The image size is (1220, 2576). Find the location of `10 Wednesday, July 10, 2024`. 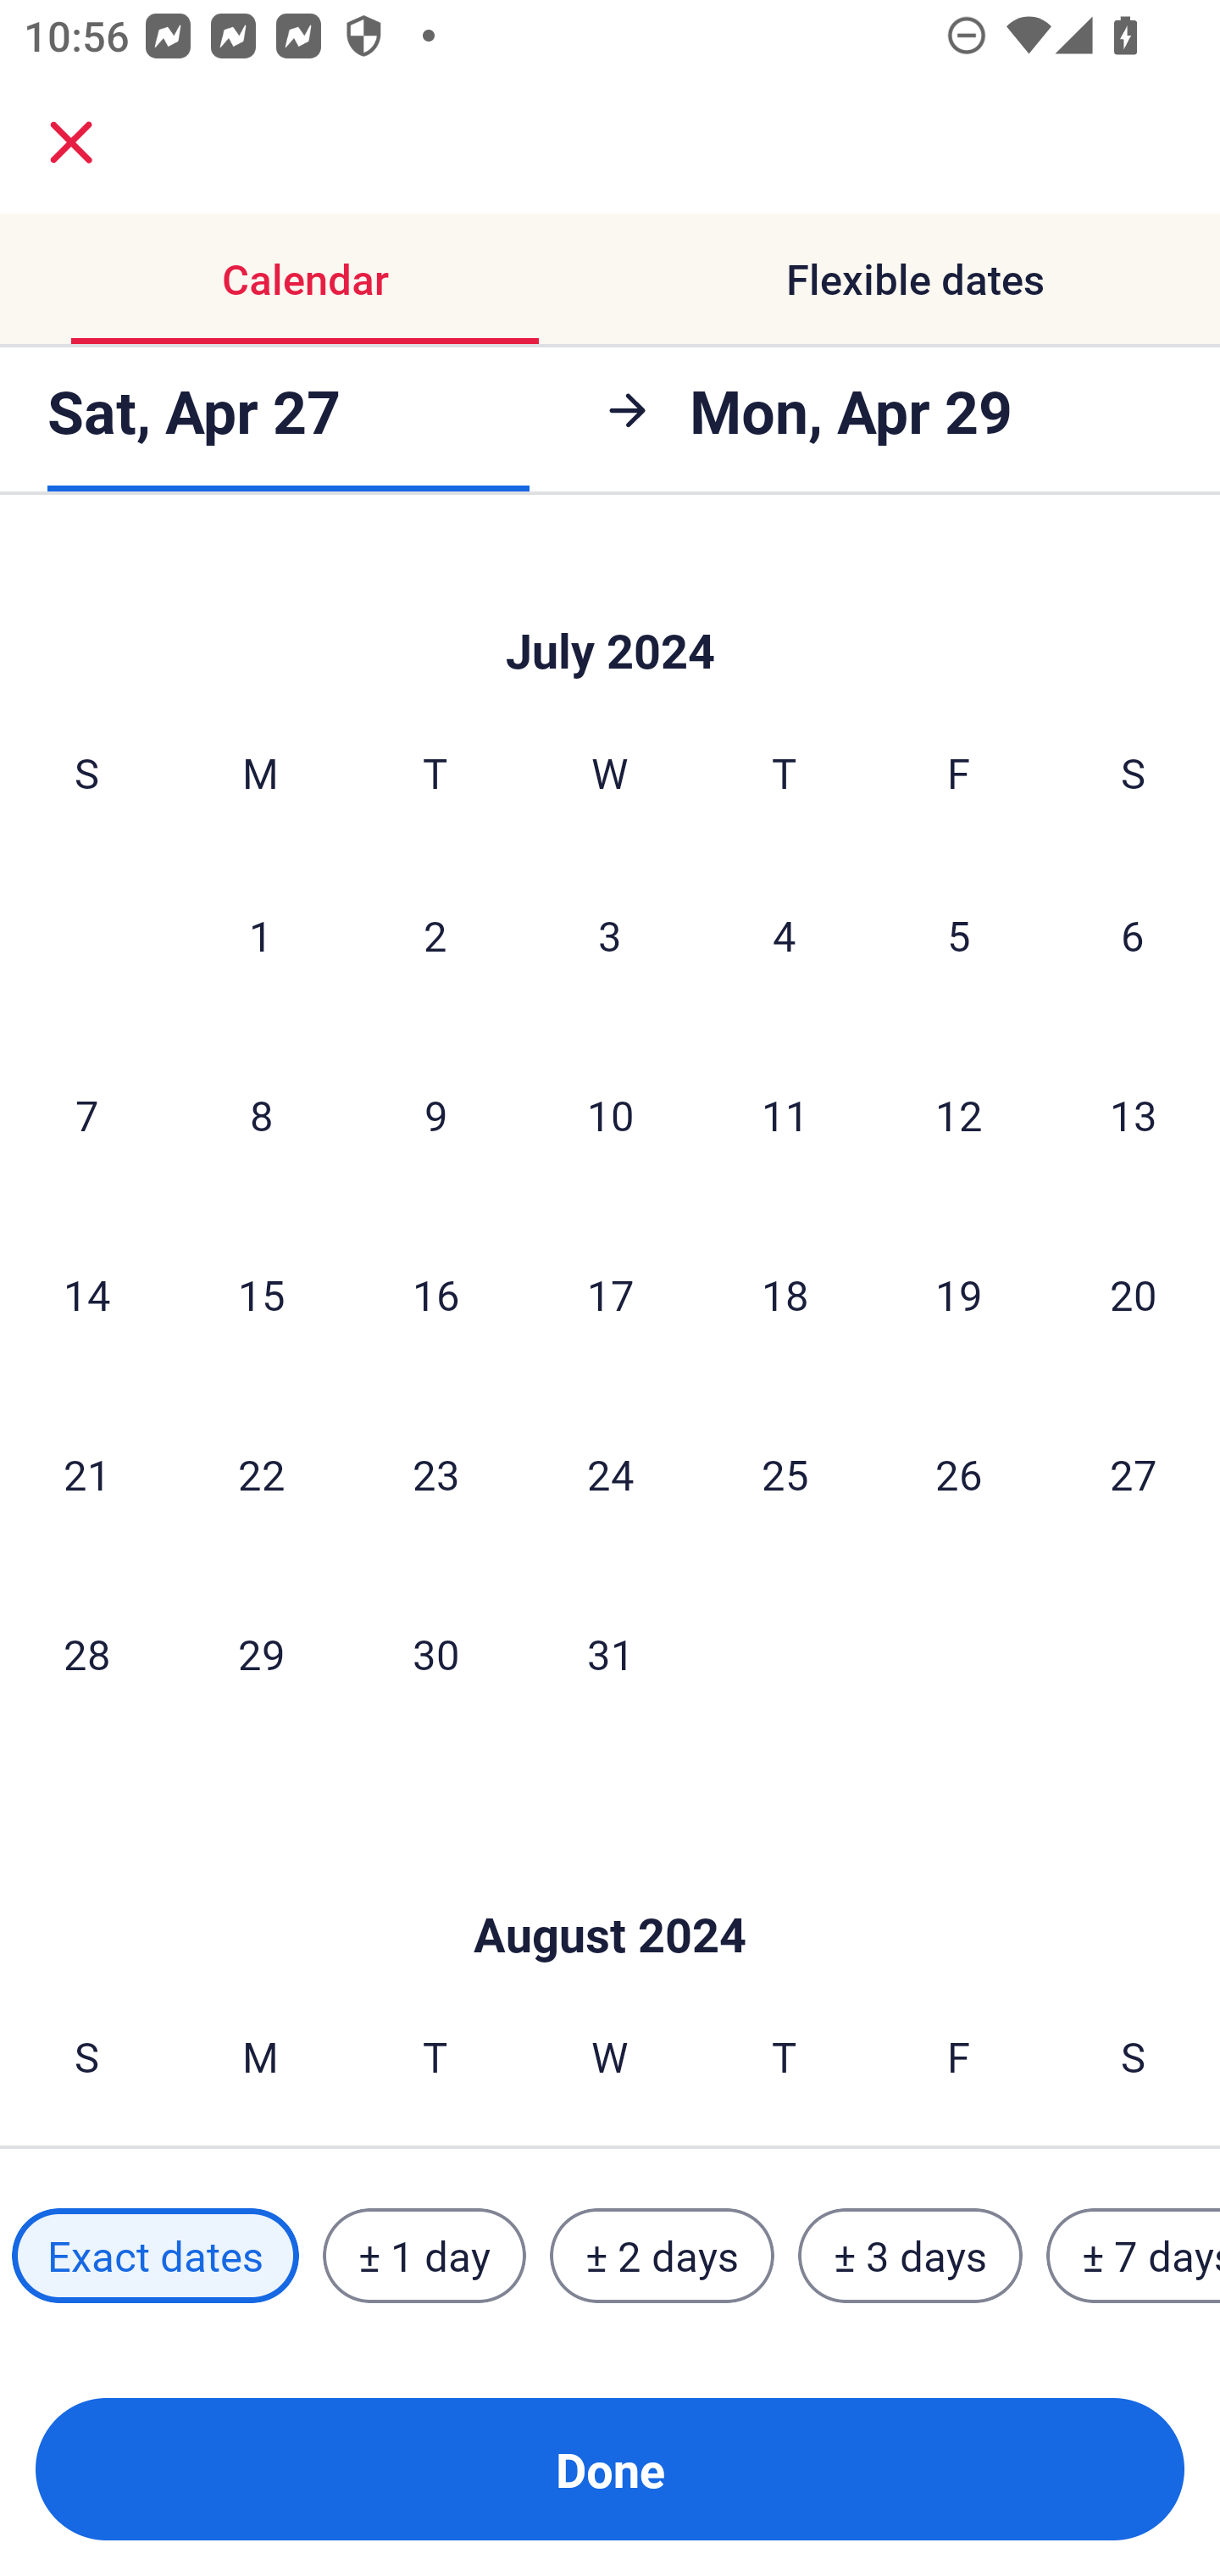

10 Wednesday, July 10, 2024 is located at coordinates (610, 1113).